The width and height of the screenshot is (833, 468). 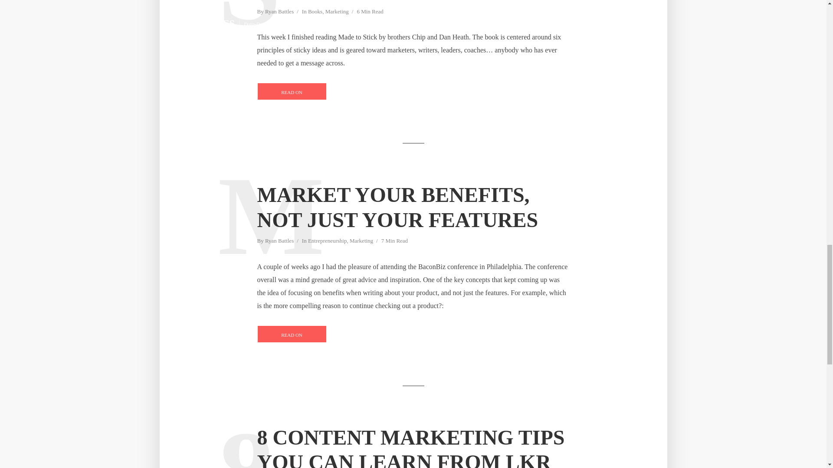 What do you see at coordinates (328, 241) in the screenshot?
I see `Entrepreneurship` at bounding box center [328, 241].